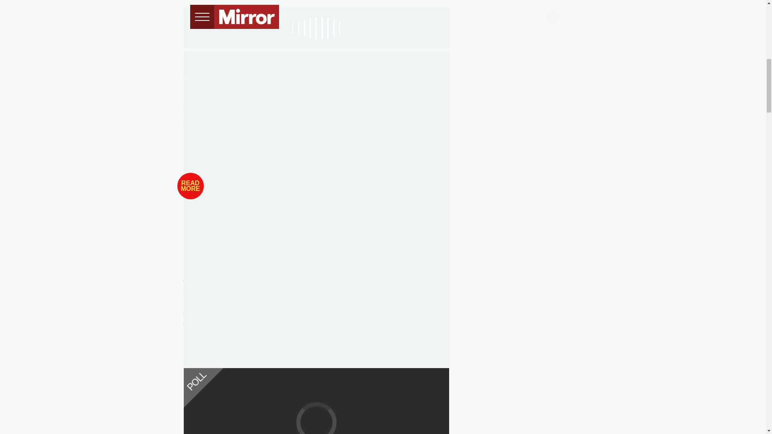  What do you see at coordinates (207, 56) in the screenshot?
I see `Frank Lampard` at bounding box center [207, 56].